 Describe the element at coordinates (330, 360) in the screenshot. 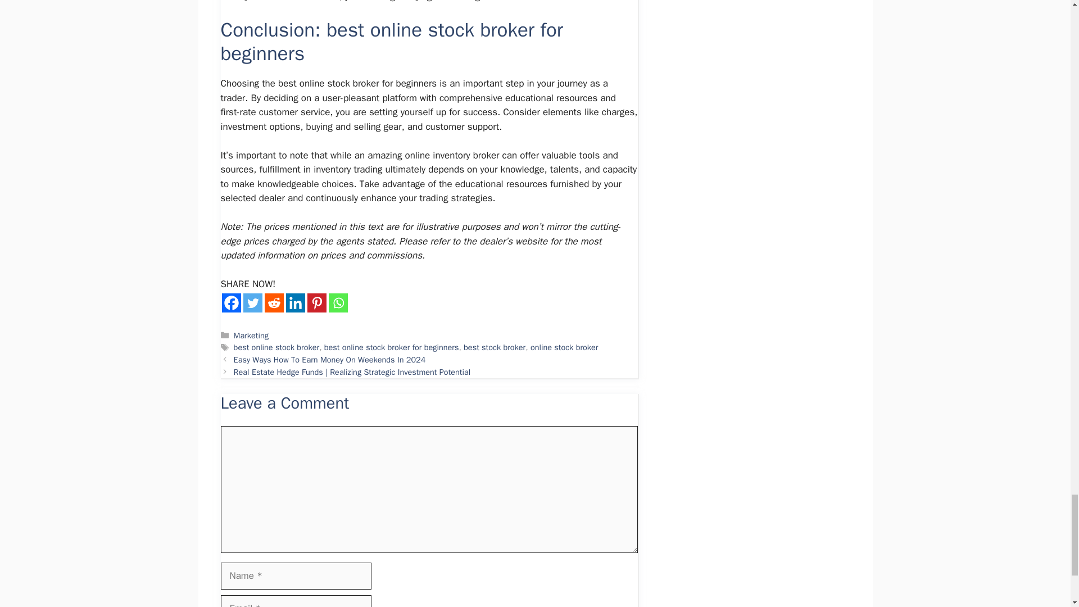

I see `Easy Ways How To Earn Money On Weekends In 2024` at that location.